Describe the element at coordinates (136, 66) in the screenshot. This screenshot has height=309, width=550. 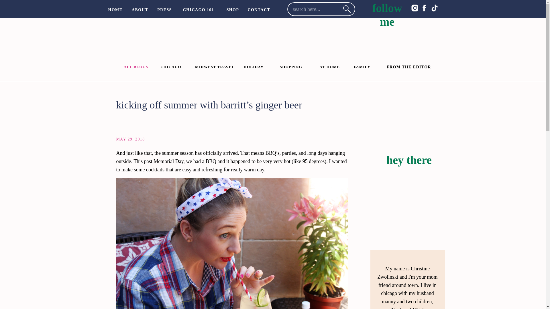
I see `ALL BLOGS` at that location.